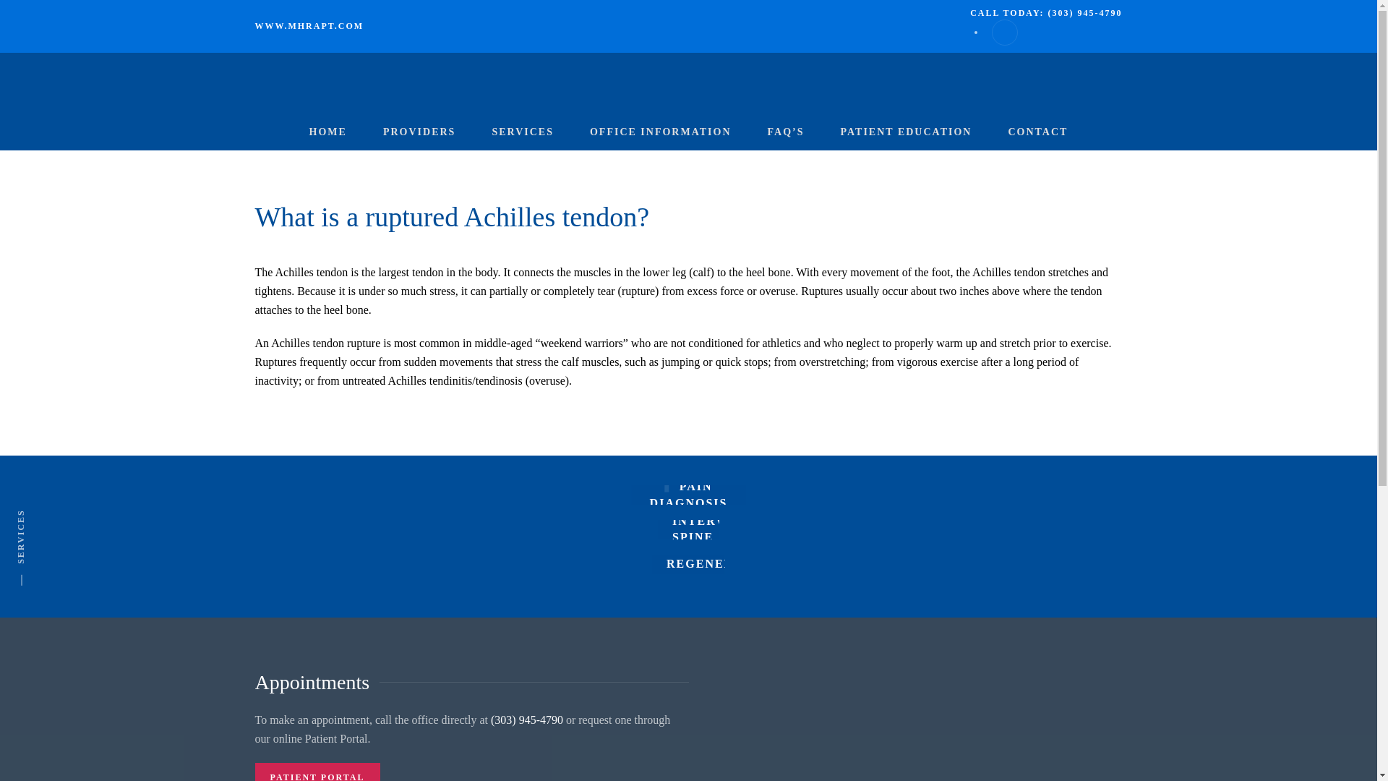 This screenshot has width=1388, height=781. What do you see at coordinates (309, 26) in the screenshot?
I see `WWW.MHRAPT.COM` at bounding box center [309, 26].